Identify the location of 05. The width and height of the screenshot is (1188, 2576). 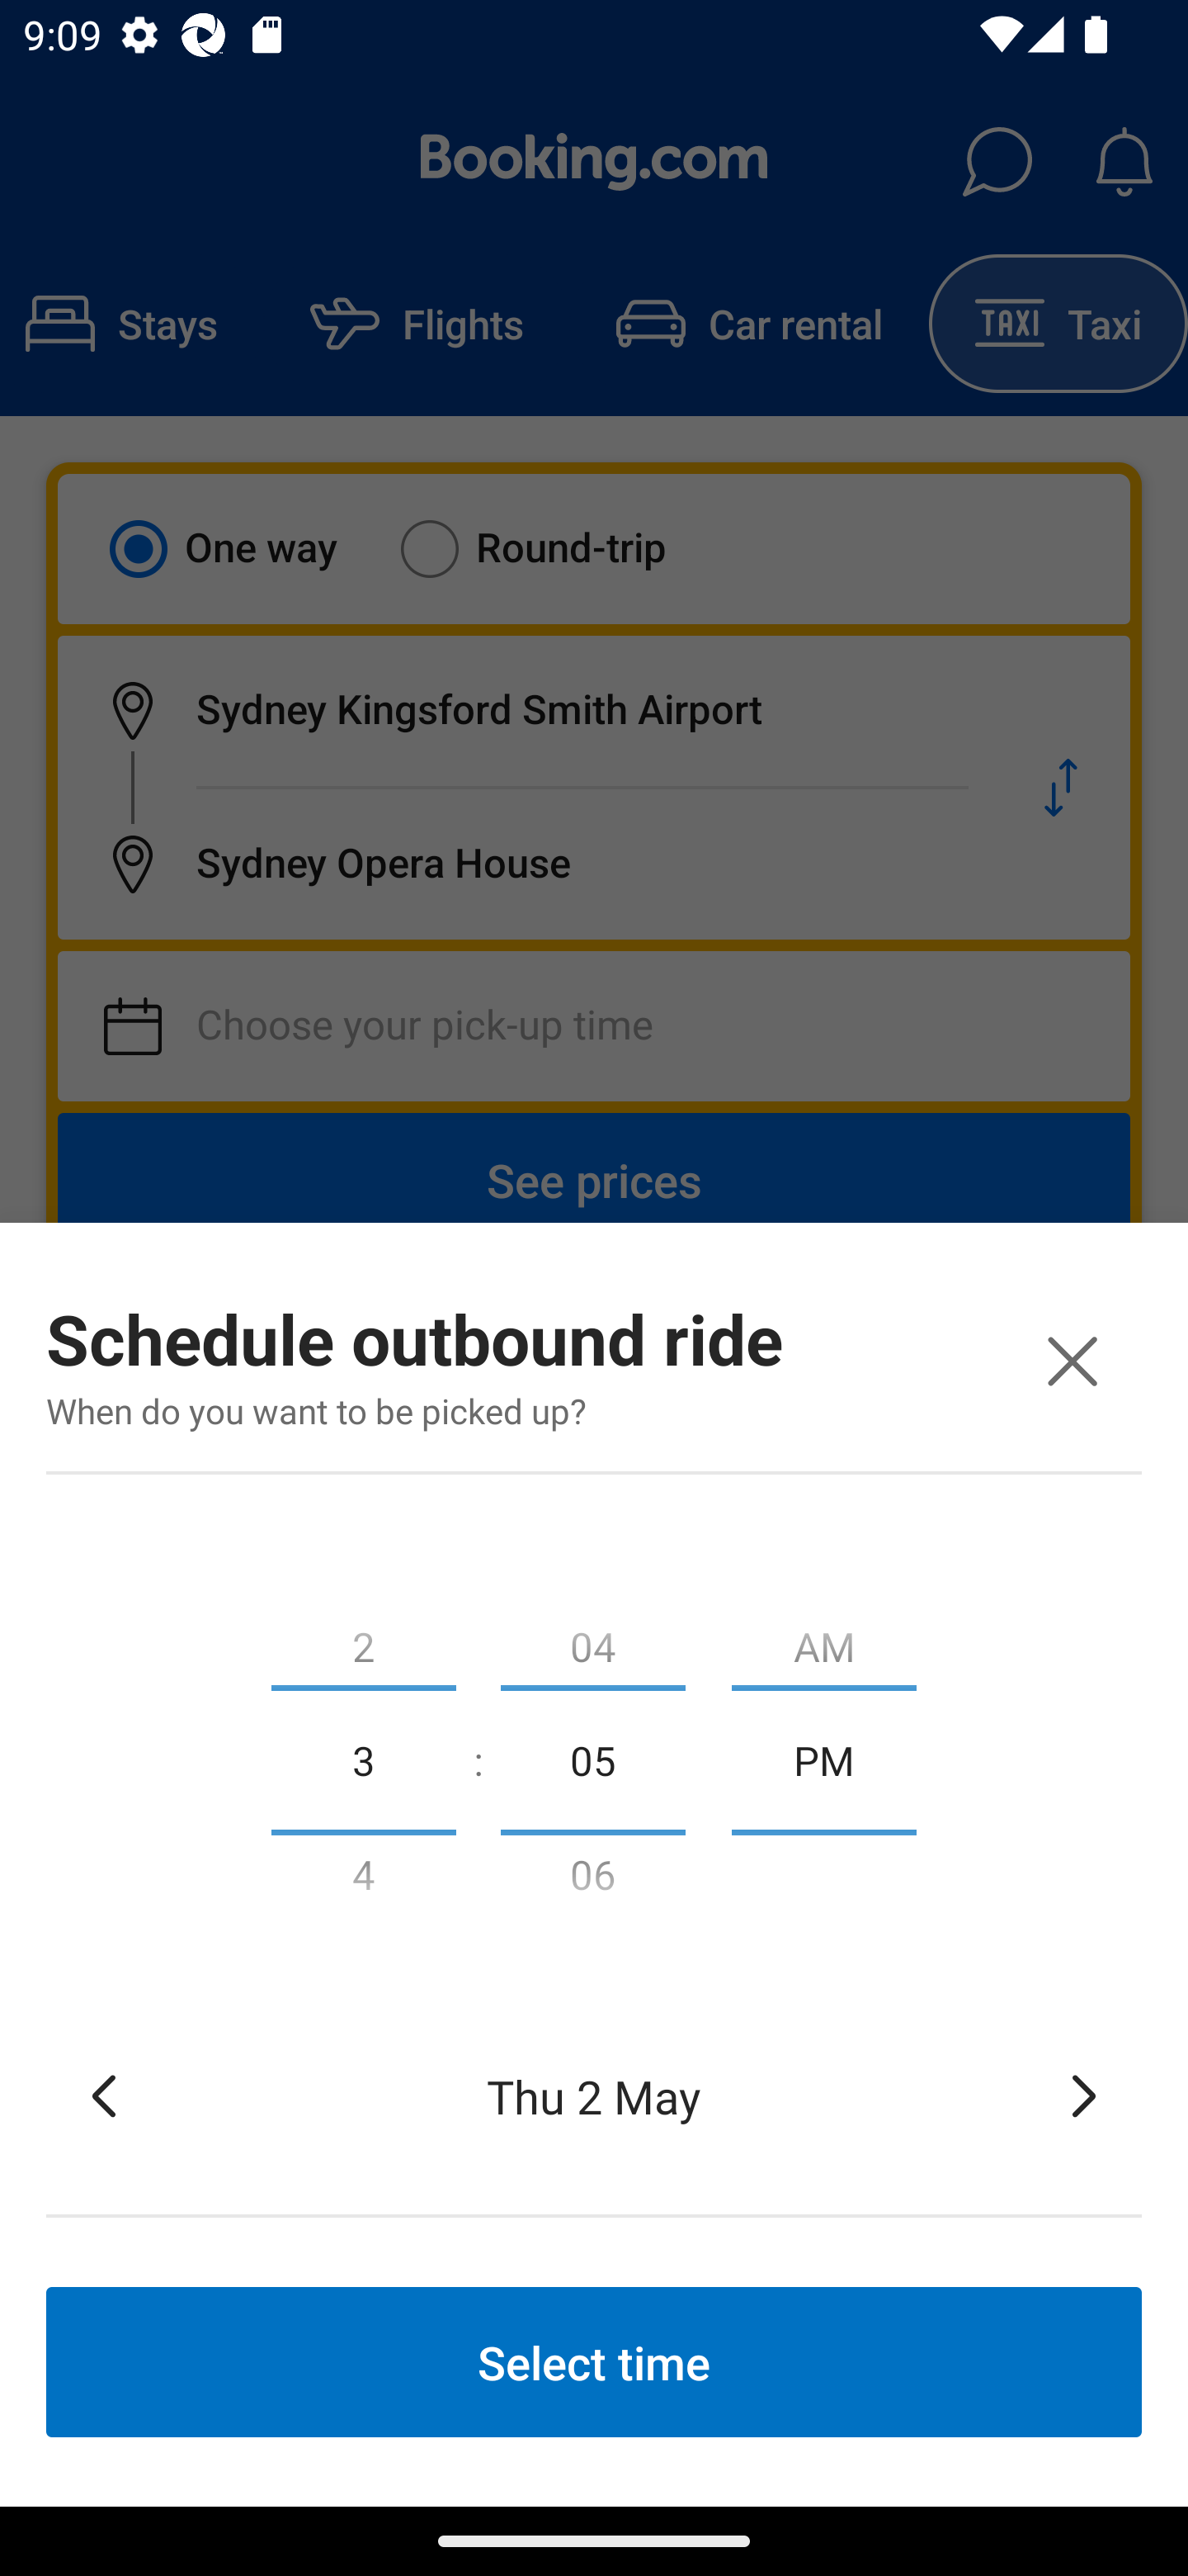
(592, 1759).